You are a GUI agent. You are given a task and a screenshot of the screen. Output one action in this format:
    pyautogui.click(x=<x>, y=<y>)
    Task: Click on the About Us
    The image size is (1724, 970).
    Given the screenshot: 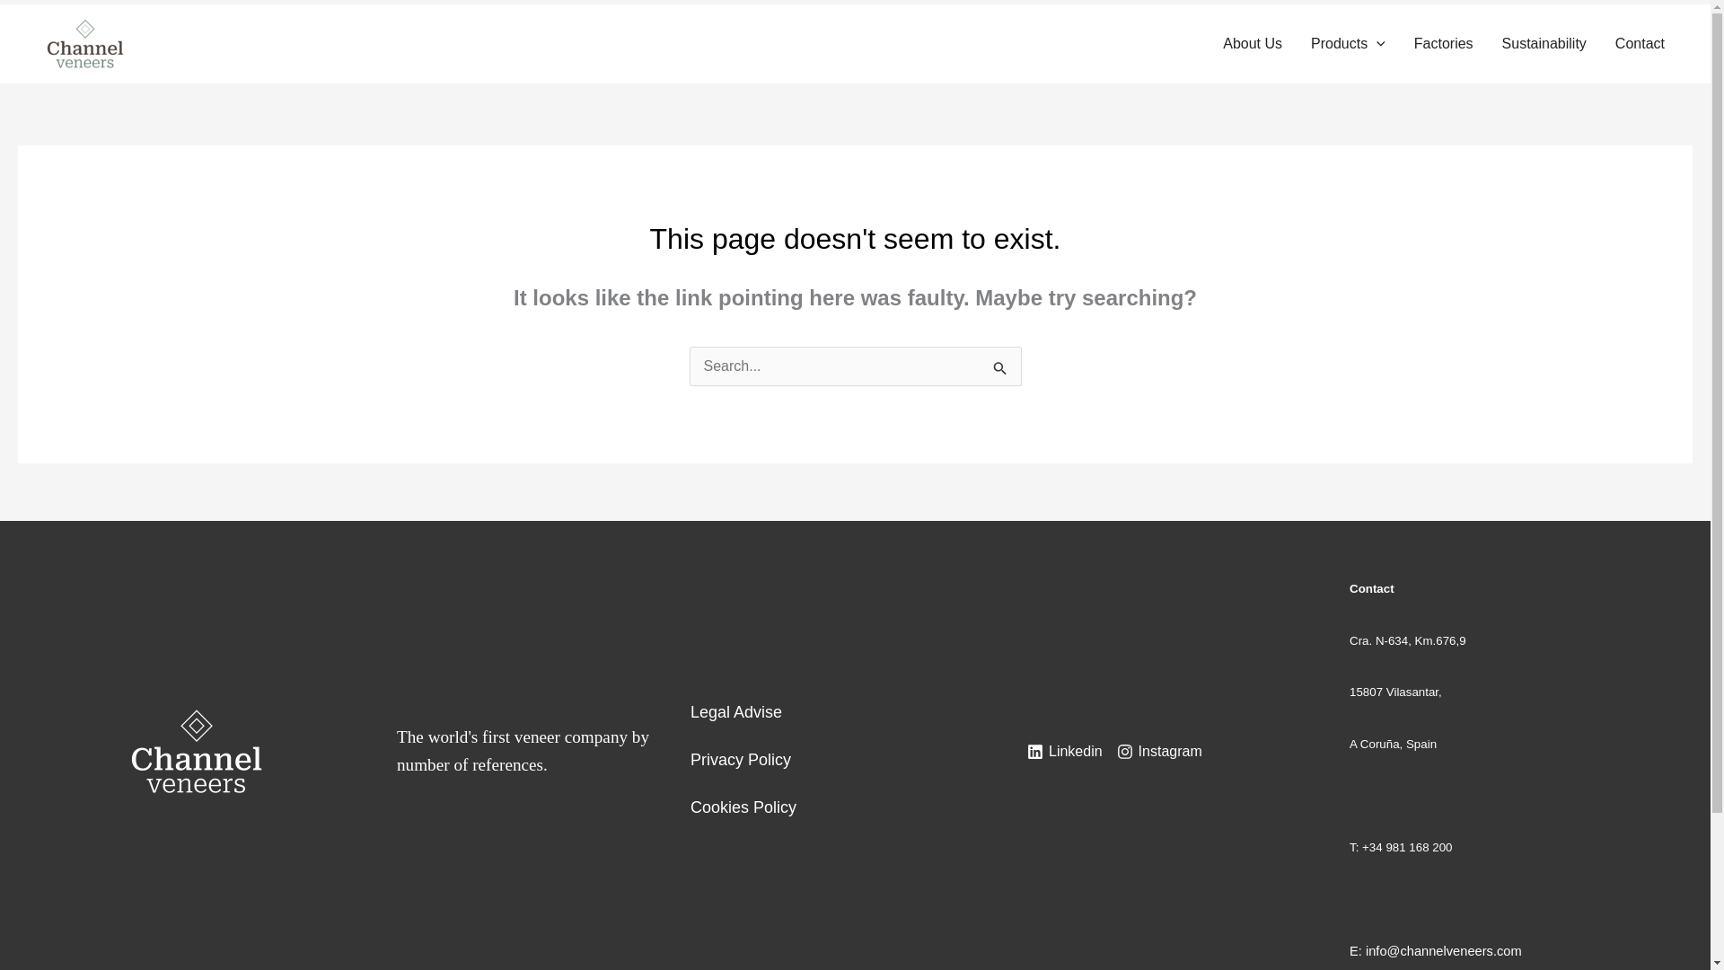 What is the action you would take?
    pyautogui.click(x=1252, y=44)
    